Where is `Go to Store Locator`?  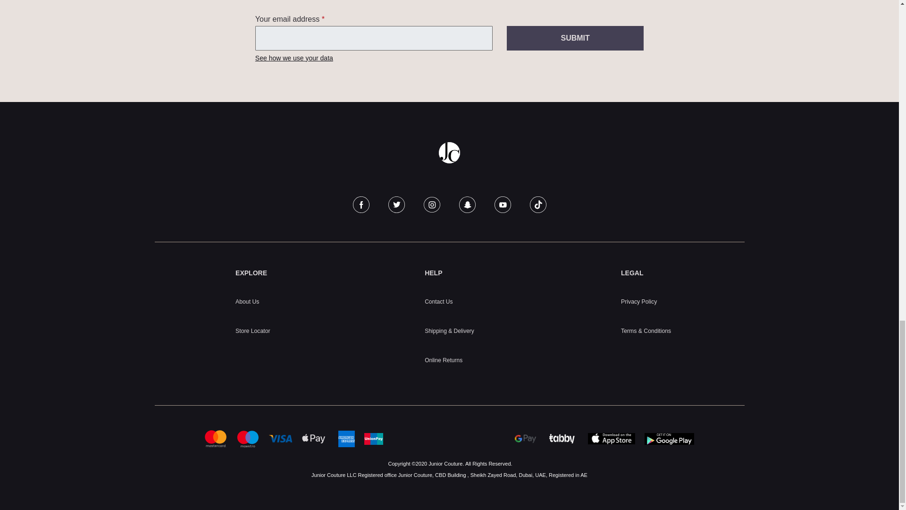 Go to Store Locator is located at coordinates (253, 331).